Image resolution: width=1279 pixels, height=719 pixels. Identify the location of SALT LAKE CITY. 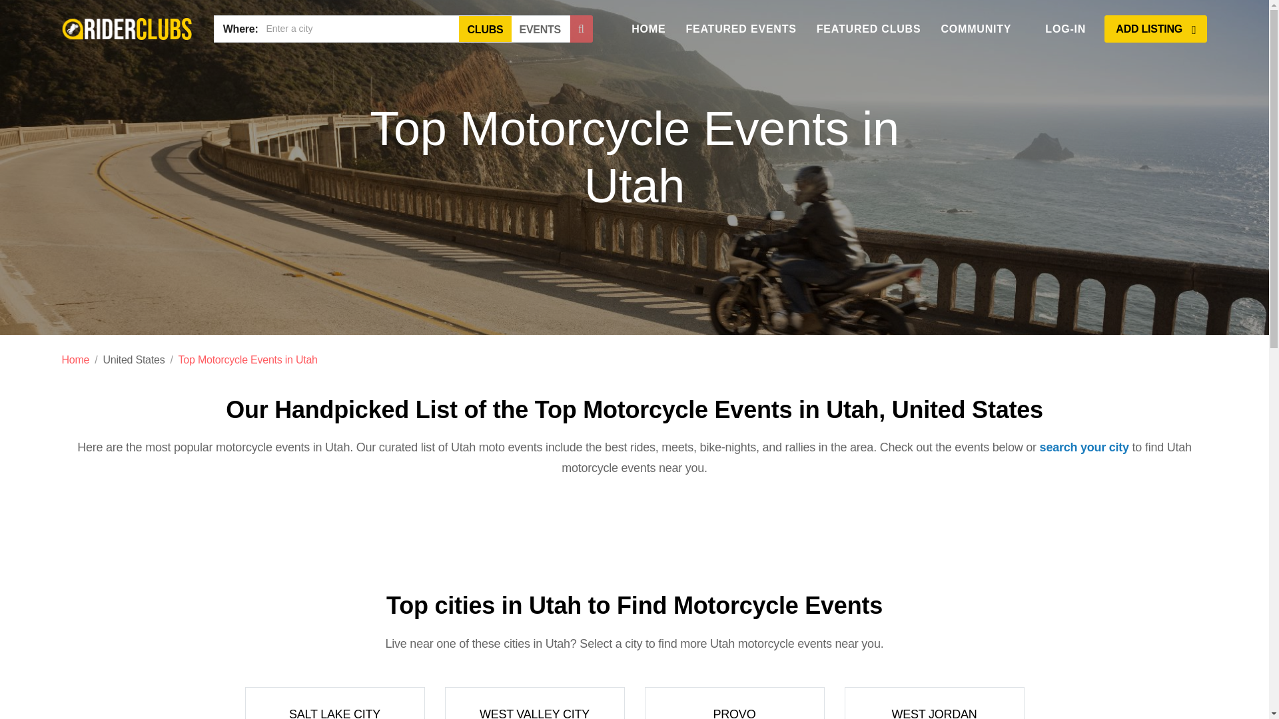
(334, 703).